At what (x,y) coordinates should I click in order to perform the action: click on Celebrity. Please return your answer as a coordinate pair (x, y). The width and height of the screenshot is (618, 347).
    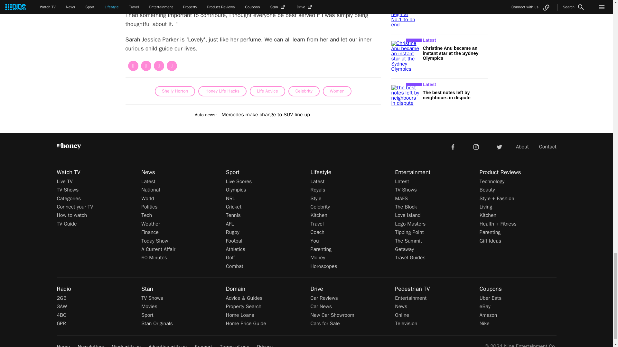
    Looking at the image, I should click on (304, 91).